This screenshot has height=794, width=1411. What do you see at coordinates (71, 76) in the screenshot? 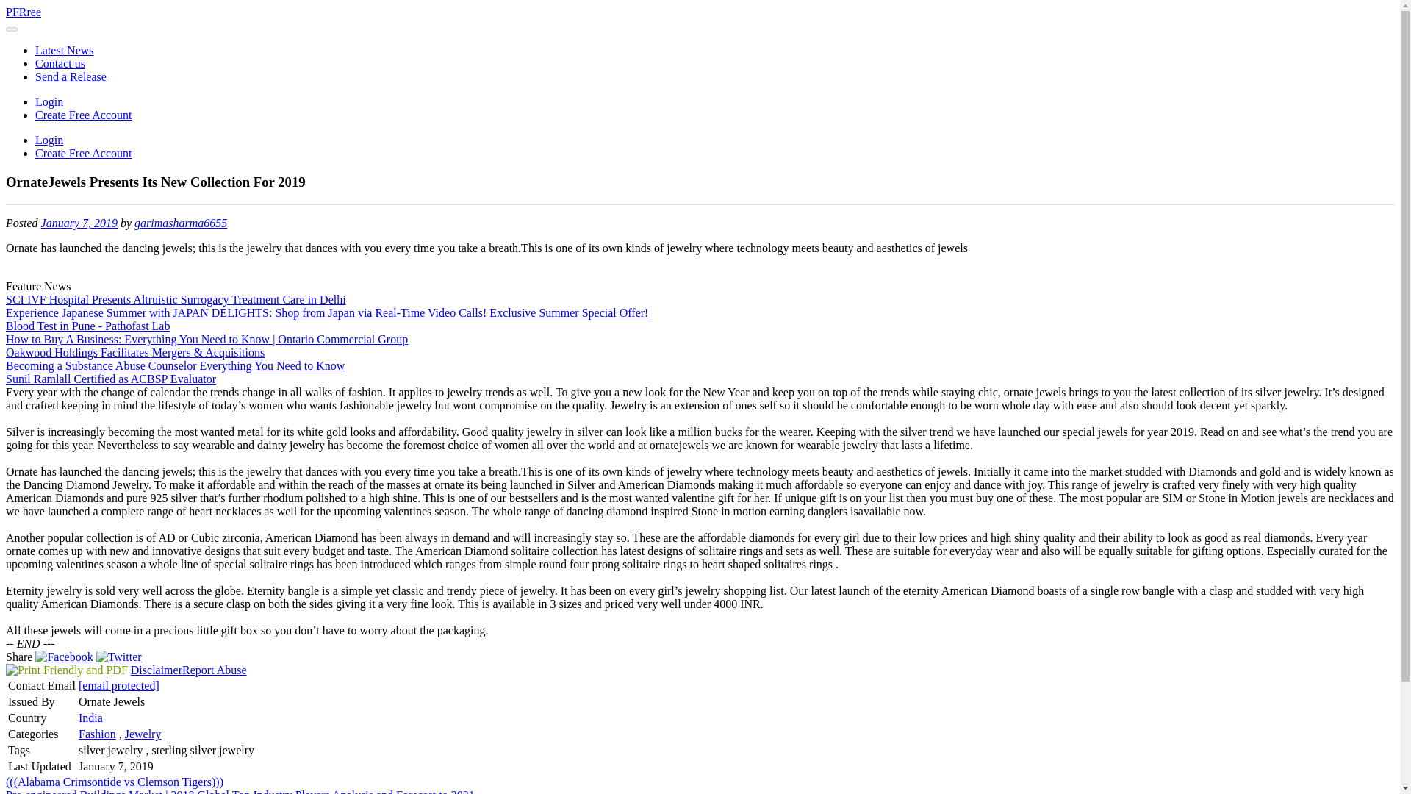
I see `Send a Release` at bounding box center [71, 76].